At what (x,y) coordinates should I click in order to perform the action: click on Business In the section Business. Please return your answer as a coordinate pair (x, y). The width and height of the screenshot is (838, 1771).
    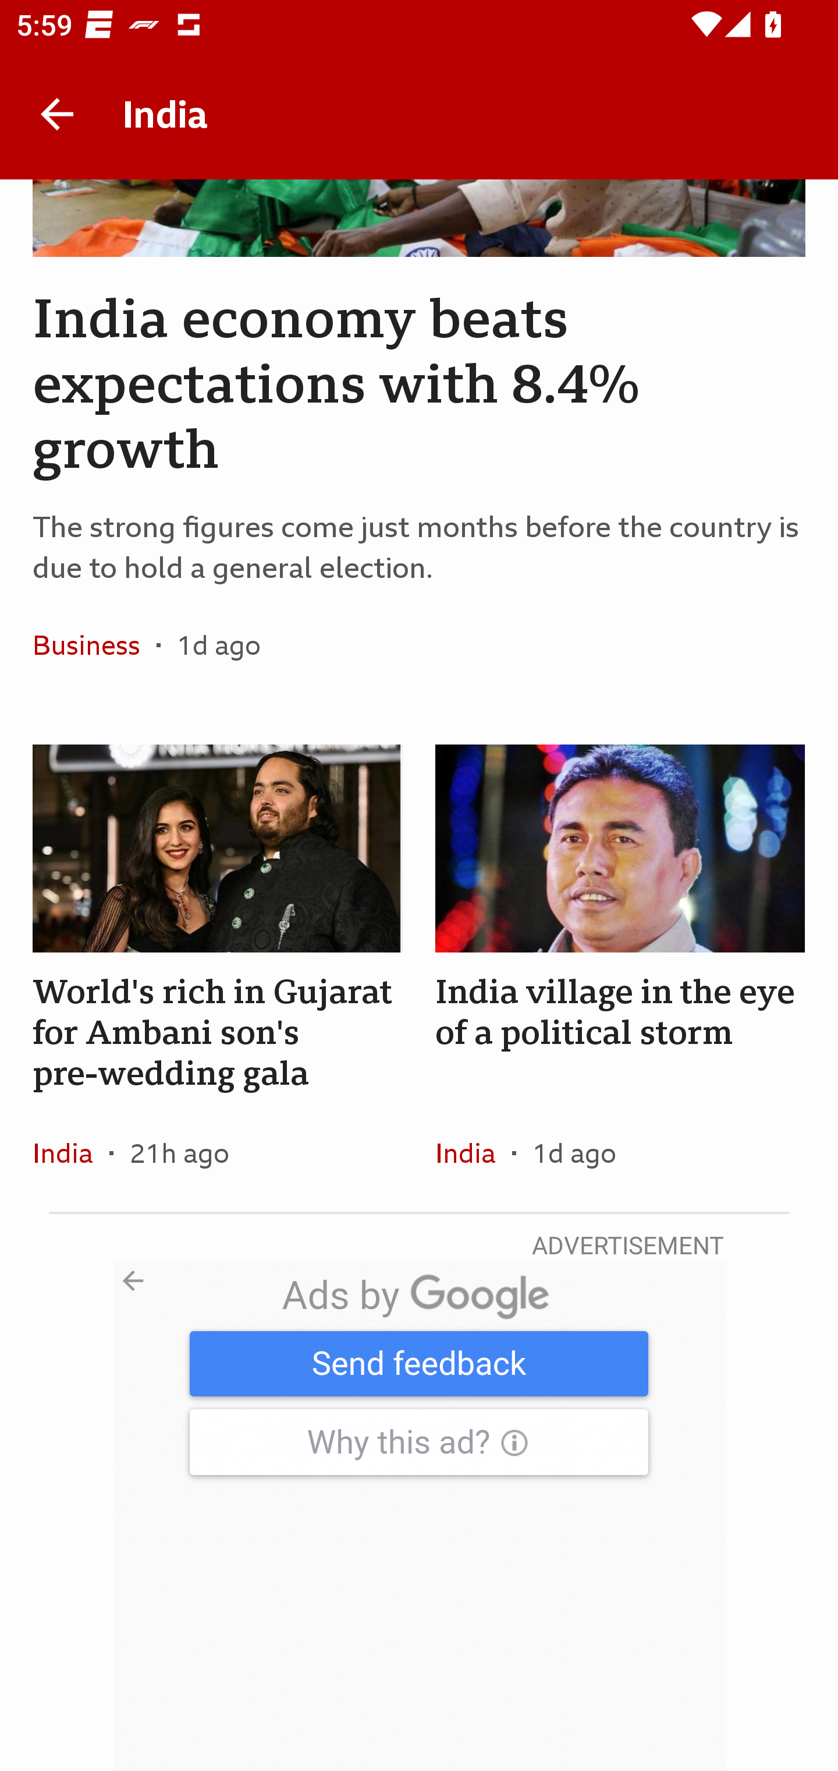
    Looking at the image, I should click on (94, 644).